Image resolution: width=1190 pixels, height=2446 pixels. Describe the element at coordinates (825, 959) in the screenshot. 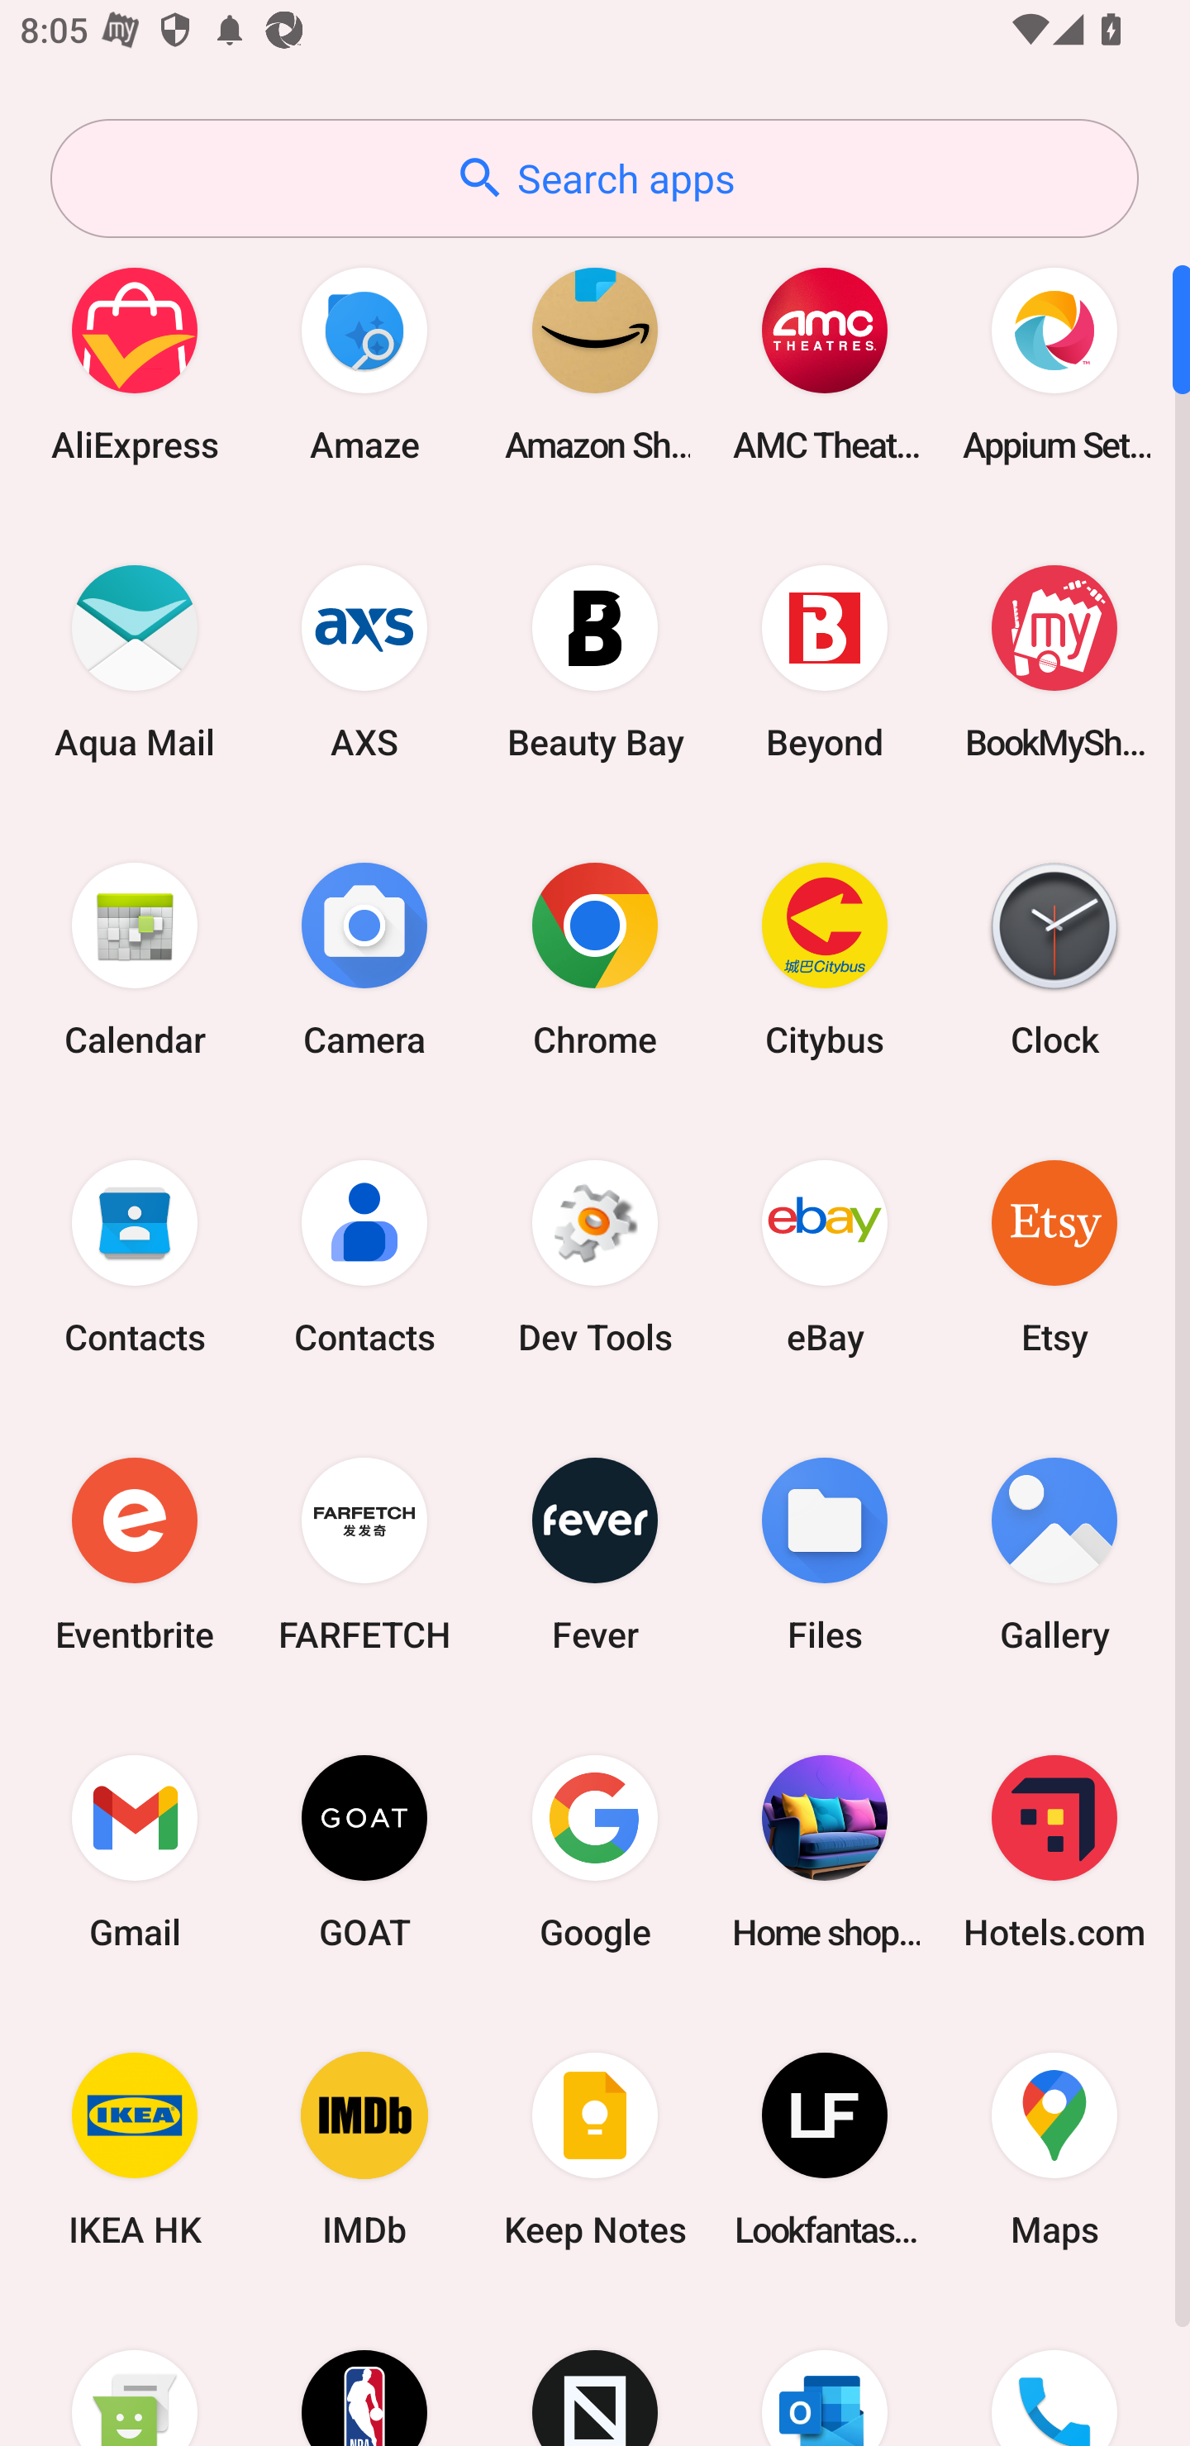

I see `Citybus` at that location.